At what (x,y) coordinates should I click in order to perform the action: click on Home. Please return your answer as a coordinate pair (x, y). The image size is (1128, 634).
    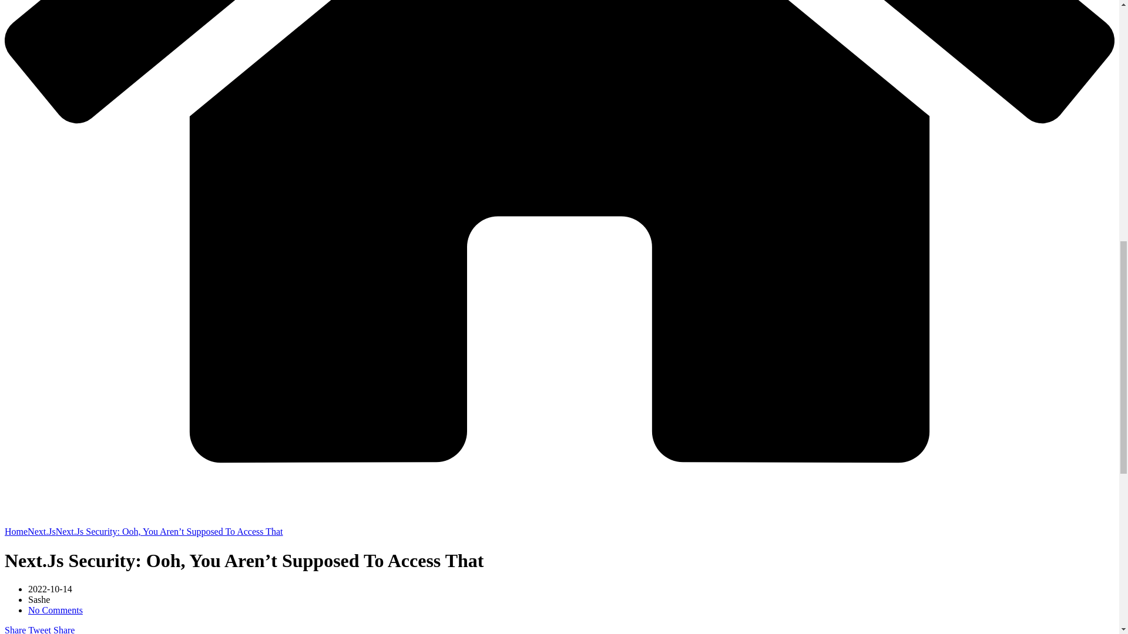
    Looking at the image, I should click on (15, 531).